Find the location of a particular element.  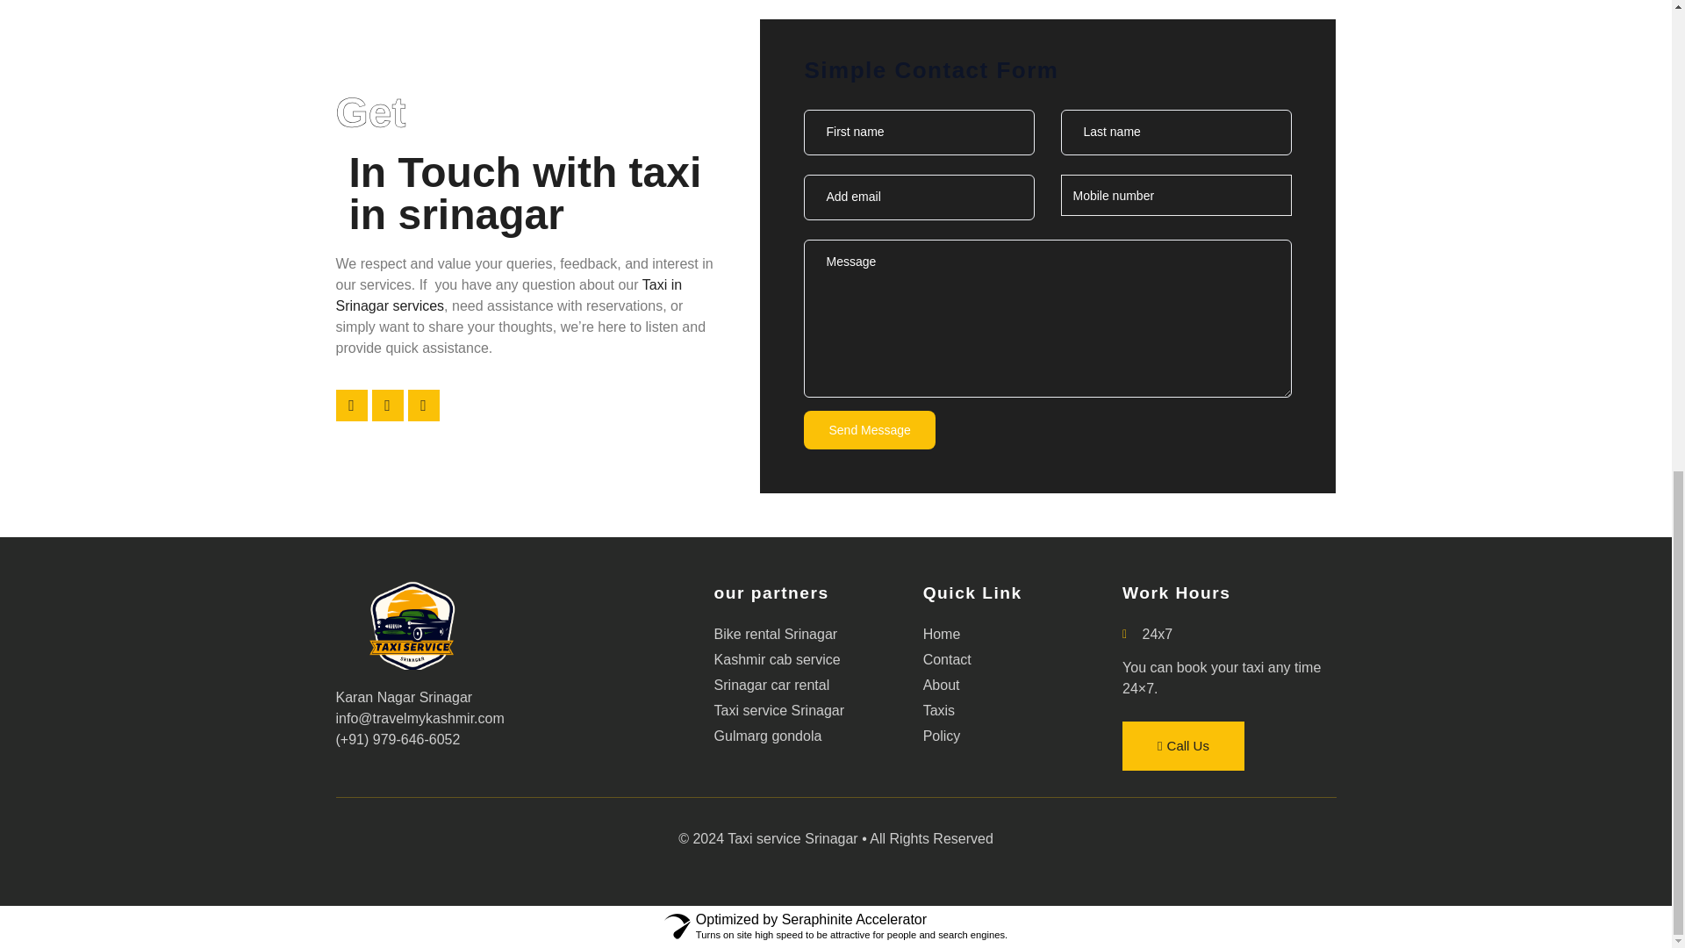

Gulmarg gondola is located at coordinates (819, 736).